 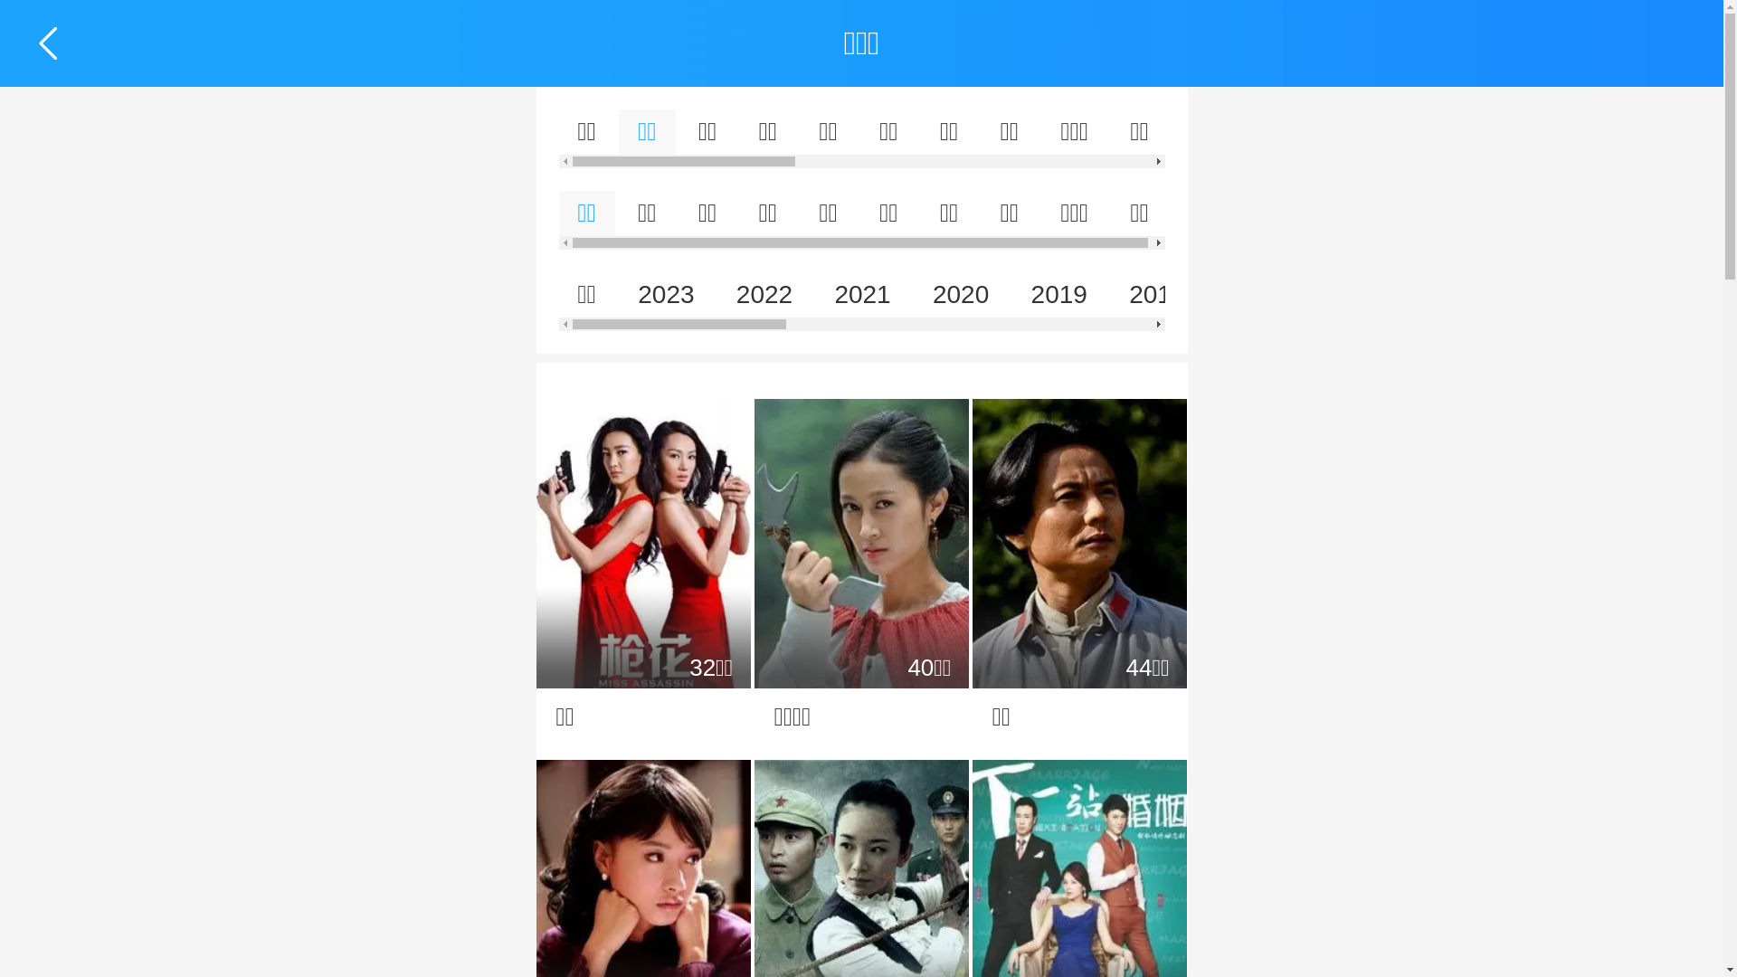 I want to click on 2018, so click(x=1157, y=295).